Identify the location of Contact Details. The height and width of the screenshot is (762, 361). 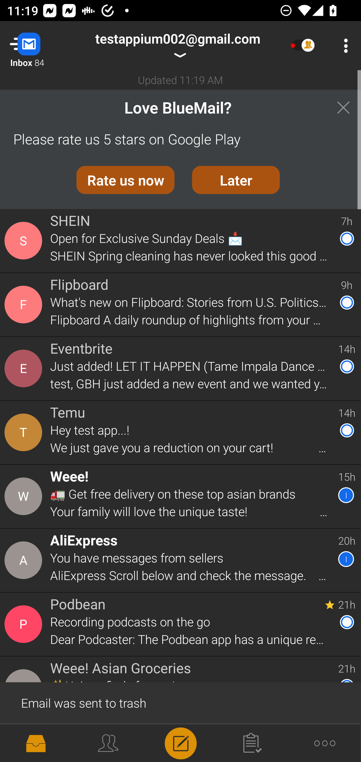
(25, 624).